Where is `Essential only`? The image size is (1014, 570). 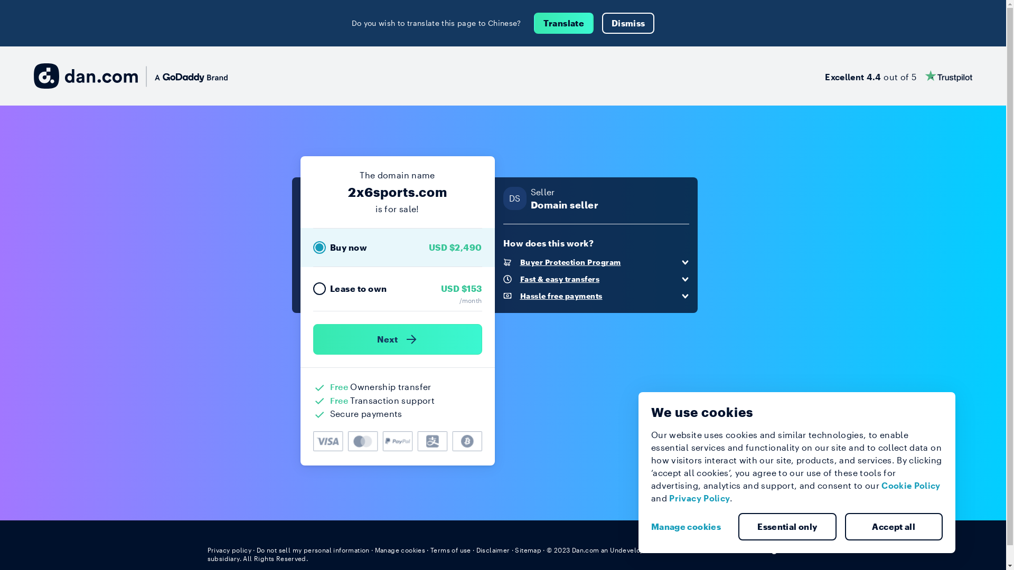
Essential only is located at coordinates (787, 527).